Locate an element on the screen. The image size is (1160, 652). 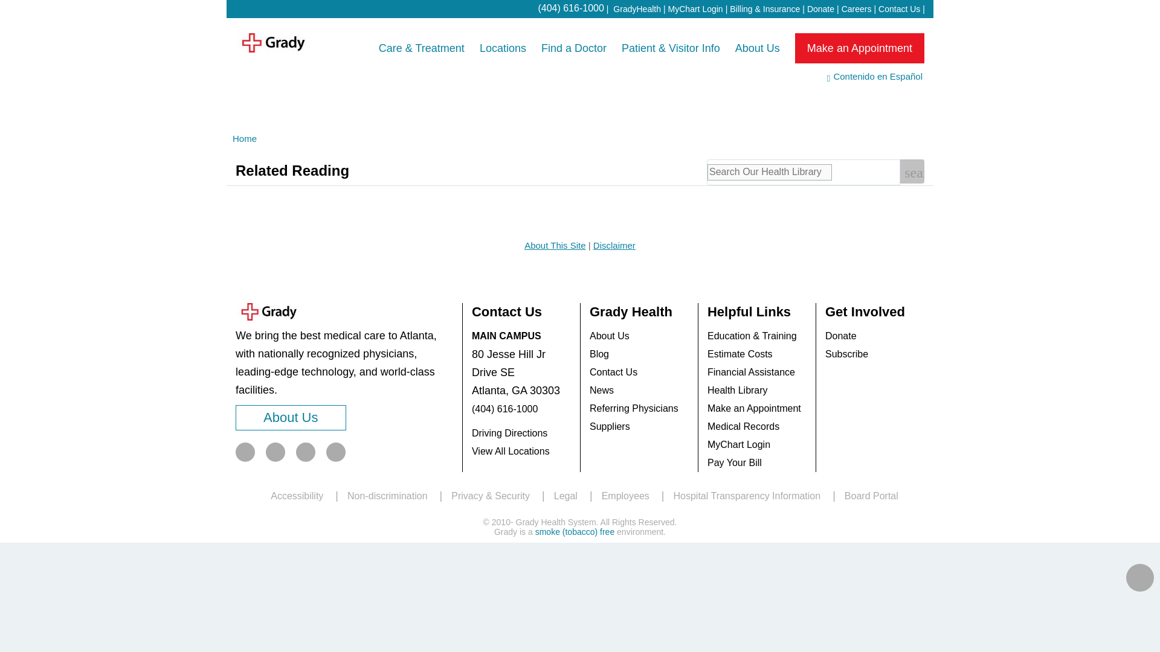
About Us is located at coordinates (758, 48).